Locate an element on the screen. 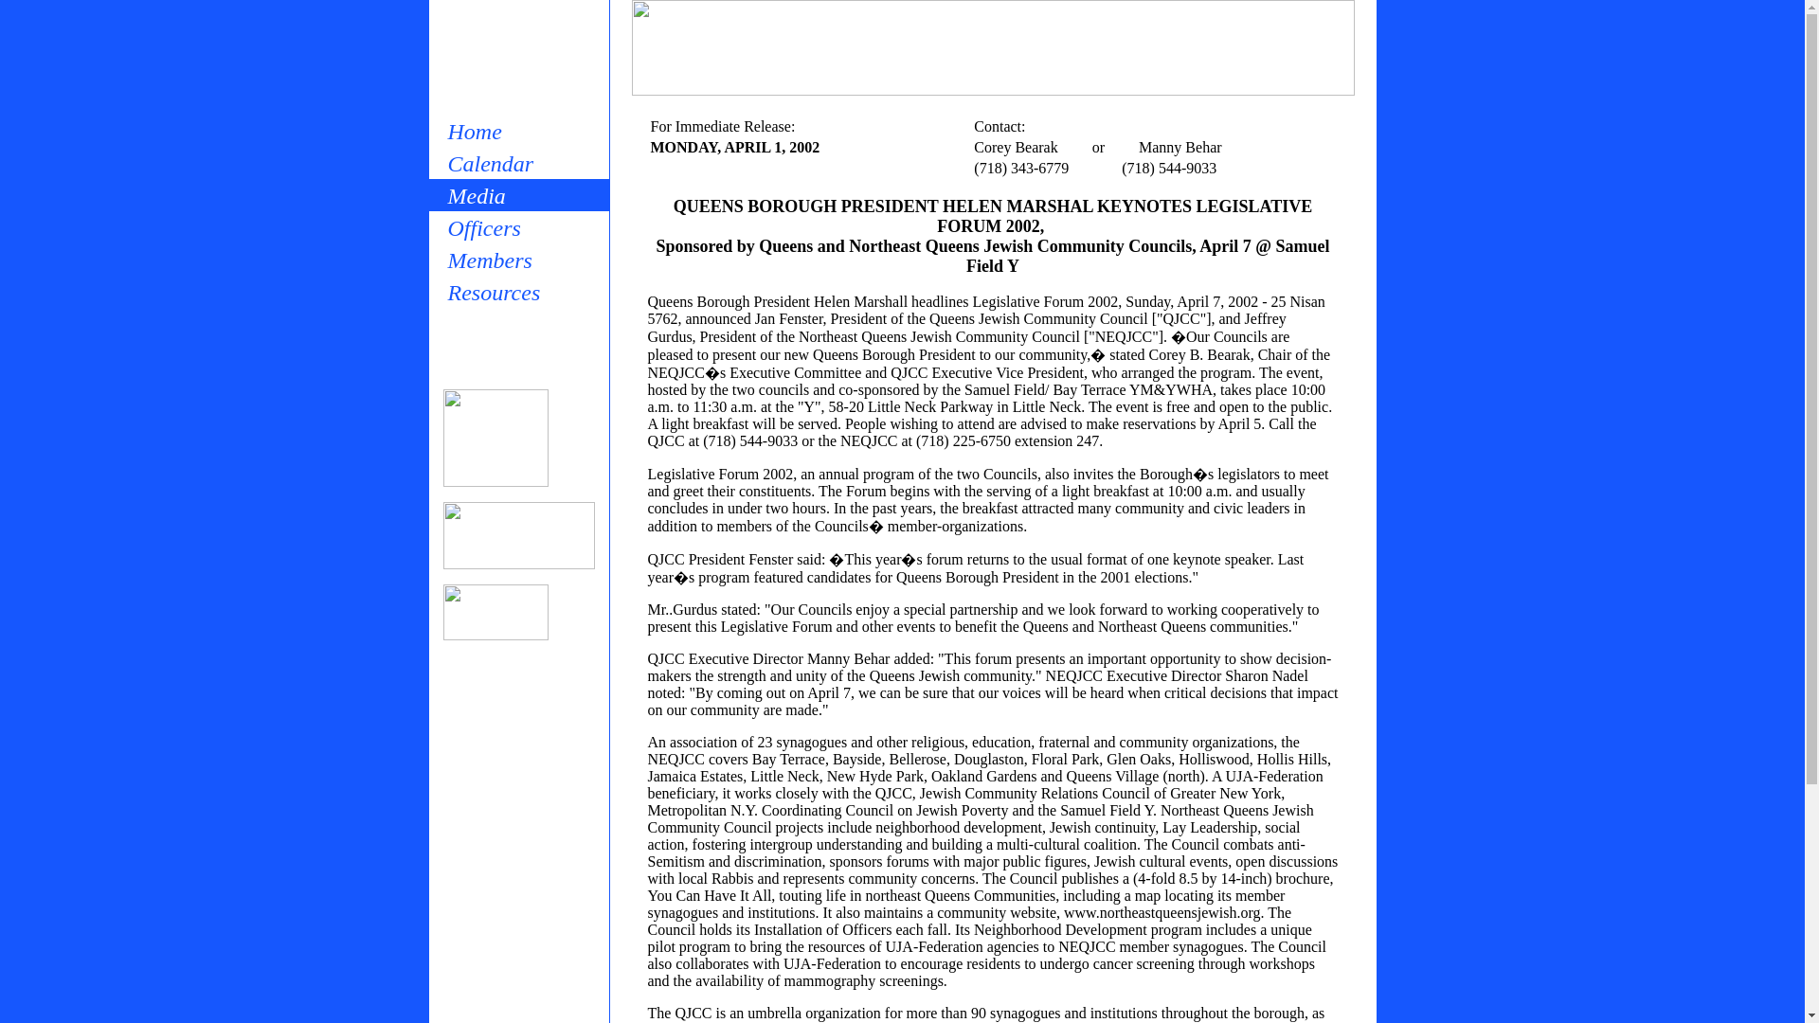  Calendar is located at coordinates (517, 163).